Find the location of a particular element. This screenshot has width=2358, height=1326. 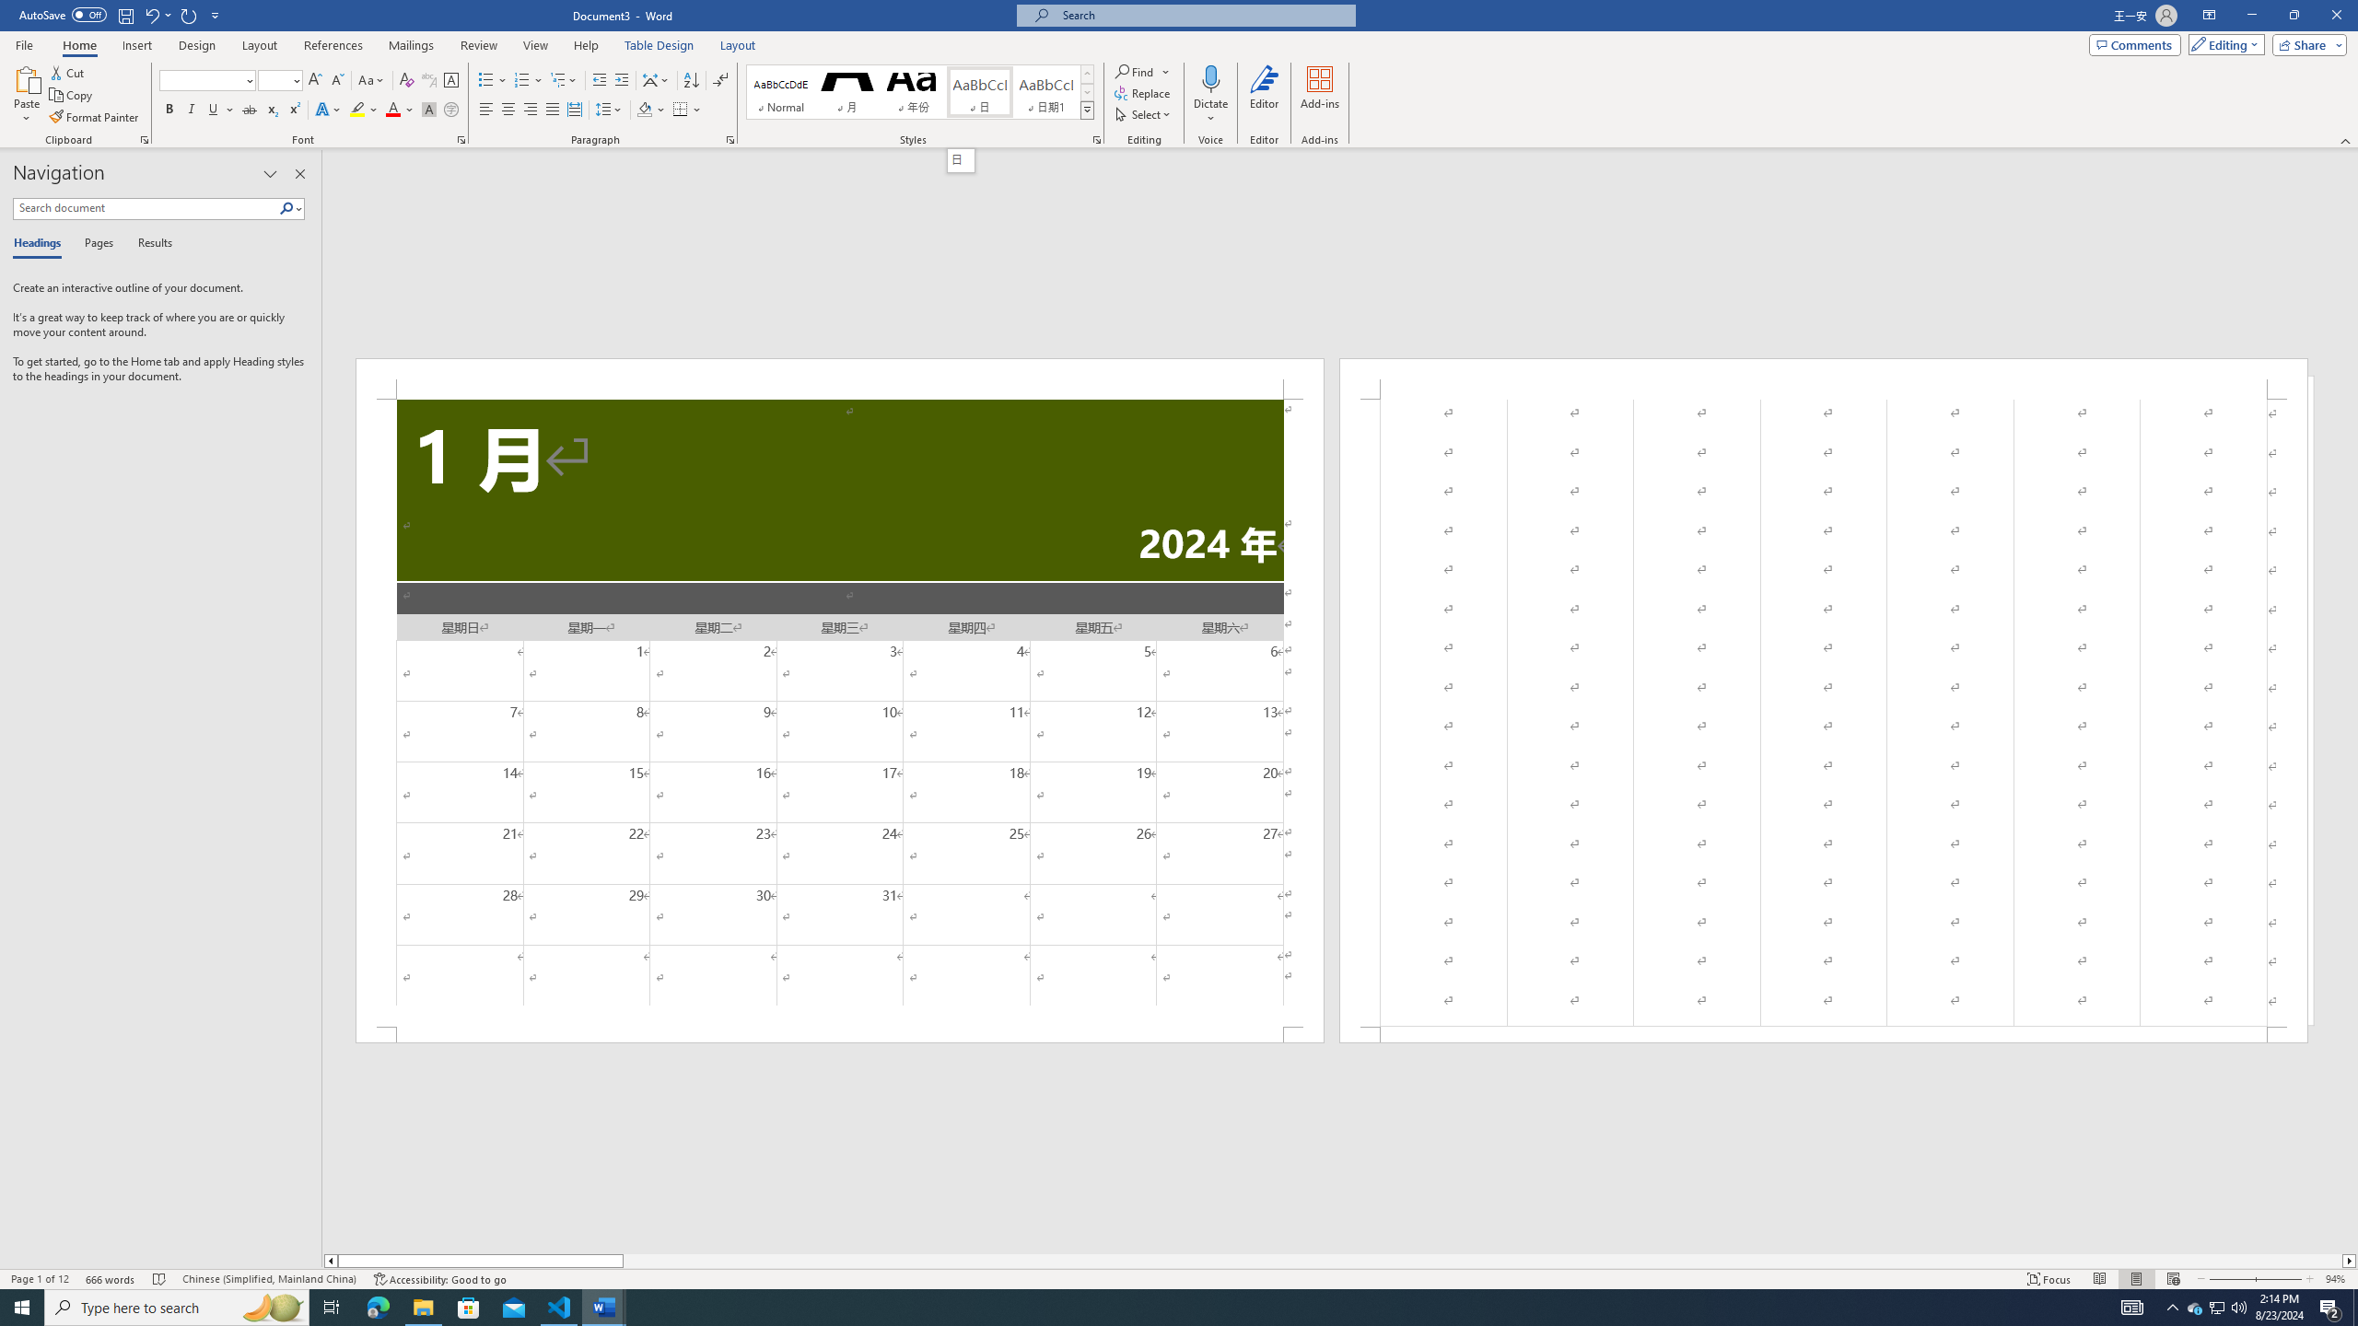

Office Clipboard... is located at coordinates (144, 140).